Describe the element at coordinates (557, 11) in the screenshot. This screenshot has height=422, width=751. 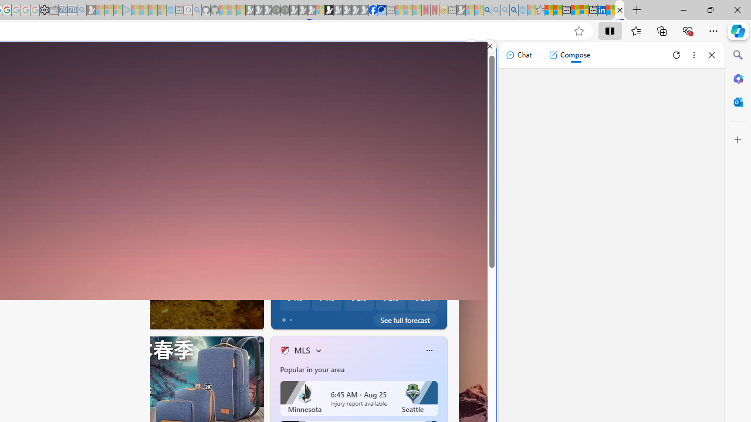
I see `Aberdeen, Hong Kong SAR weather forecast | Microsoft Weather` at that location.